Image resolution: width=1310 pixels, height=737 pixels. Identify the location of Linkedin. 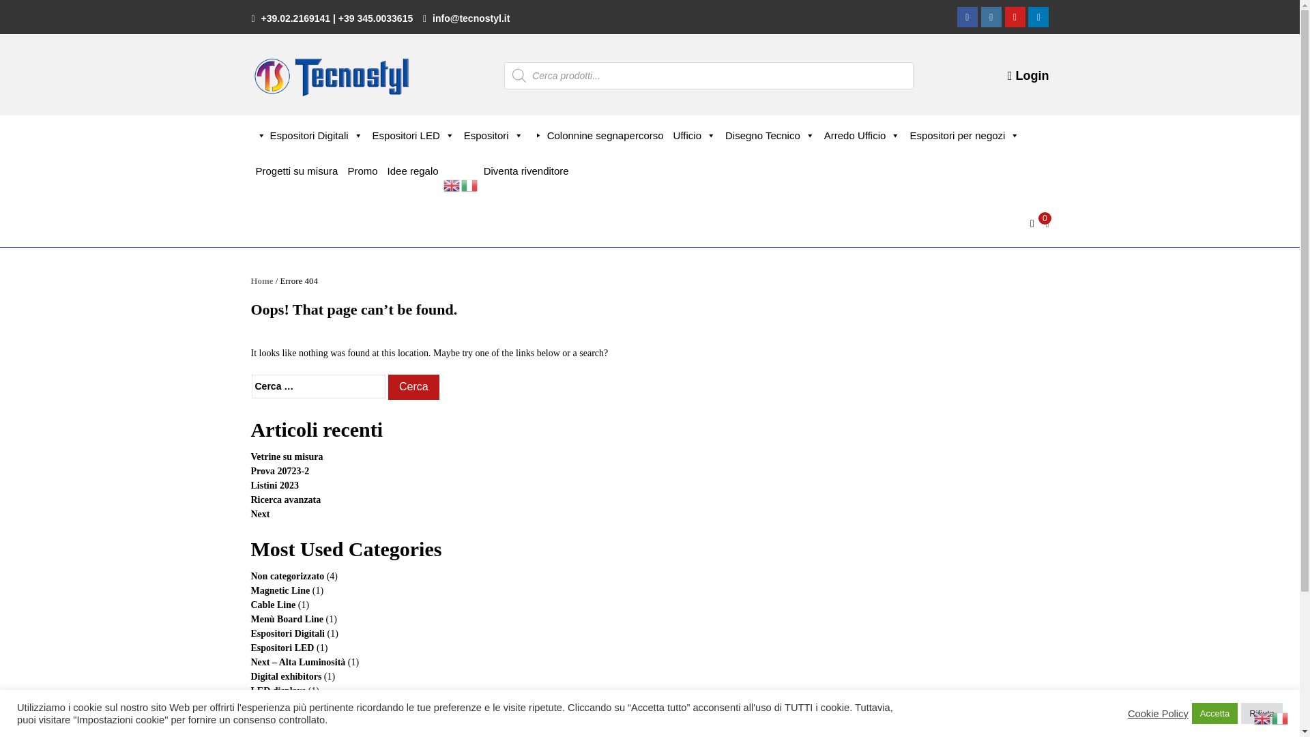
(1038, 16).